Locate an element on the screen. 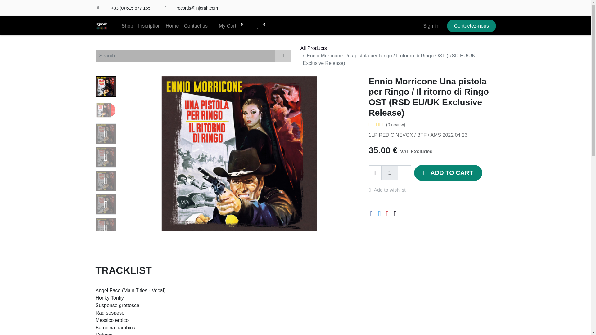 This screenshot has height=335, width=596. All Products is located at coordinates (314, 48).